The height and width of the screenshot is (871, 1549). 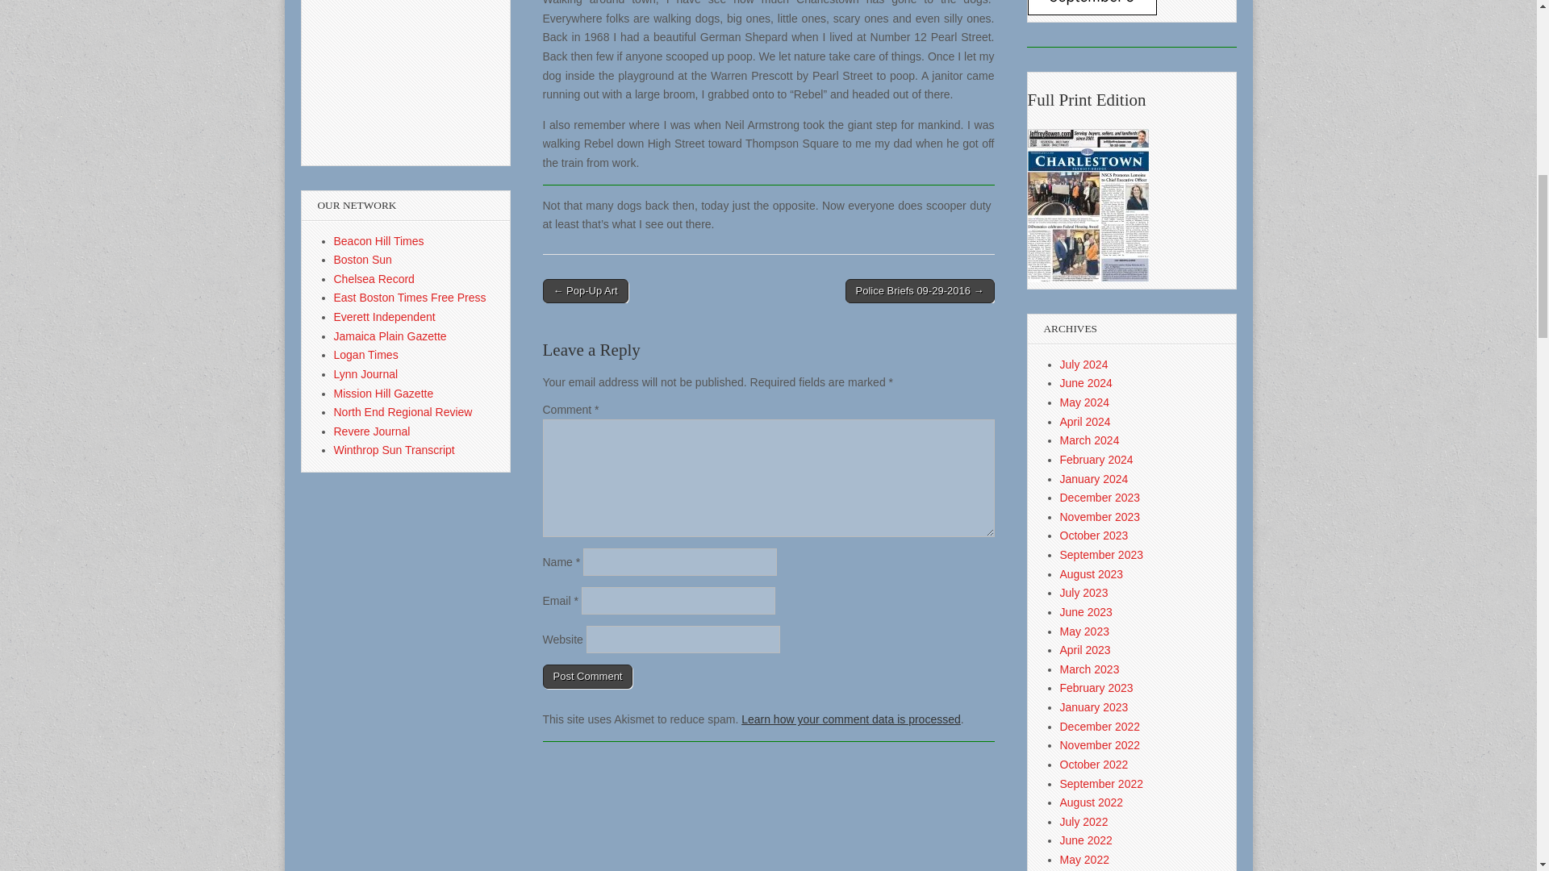 What do you see at coordinates (366, 82) in the screenshot?
I see `3rd party ad content` at bounding box center [366, 82].